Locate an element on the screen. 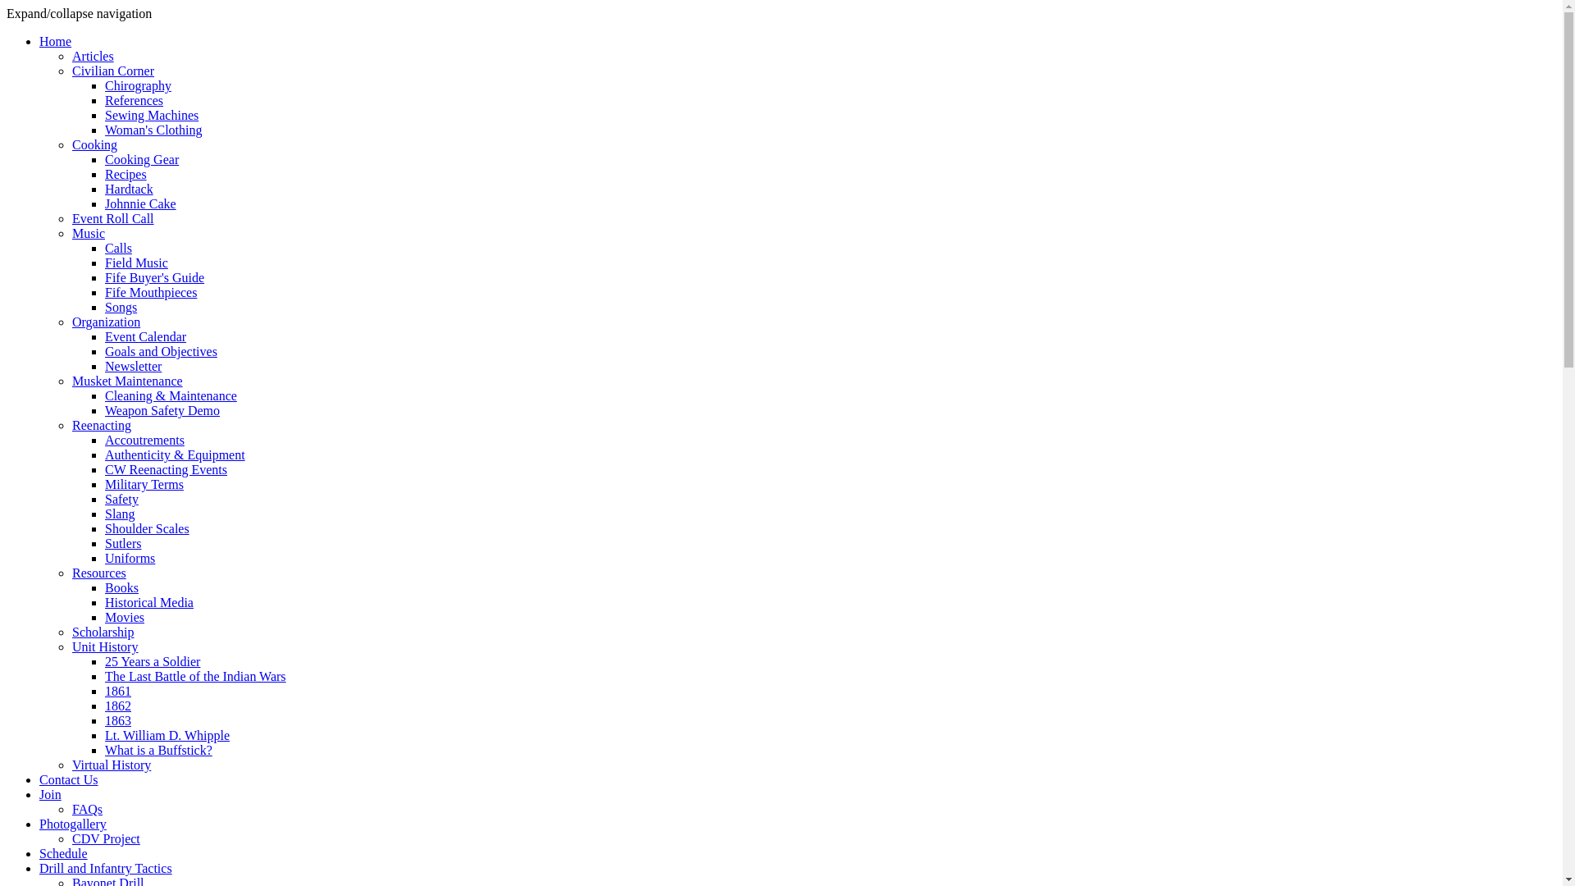 Image resolution: width=1575 pixels, height=886 pixels. Unit History is located at coordinates (105, 646).